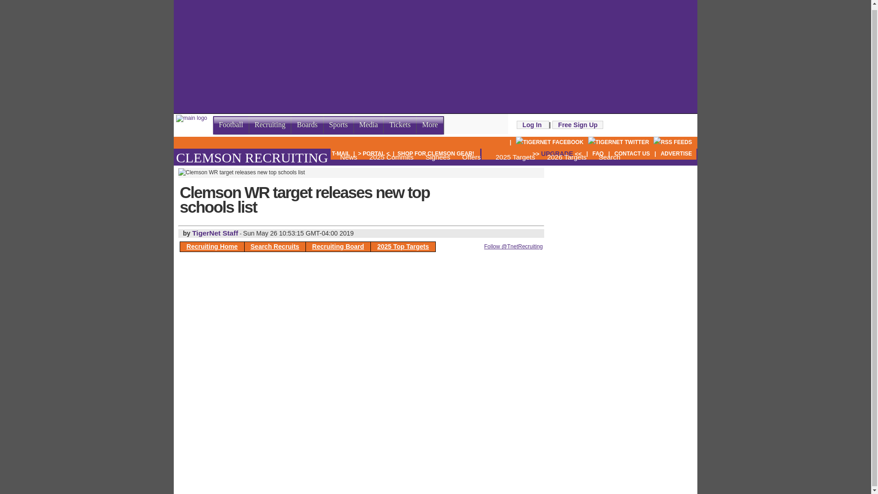 Image resolution: width=878 pixels, height=494 pixels. Describe the element at coordinates (199, 154) in the screenshot. I see `TigerBoards` at that location.